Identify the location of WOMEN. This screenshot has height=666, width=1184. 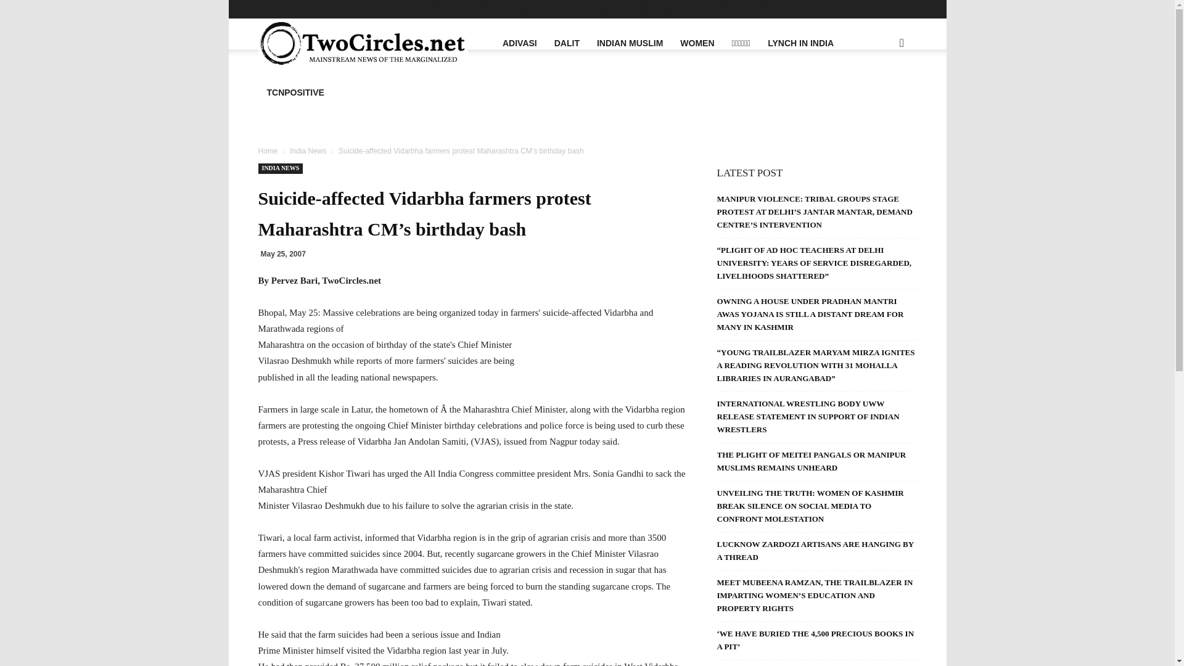
(697, 43).